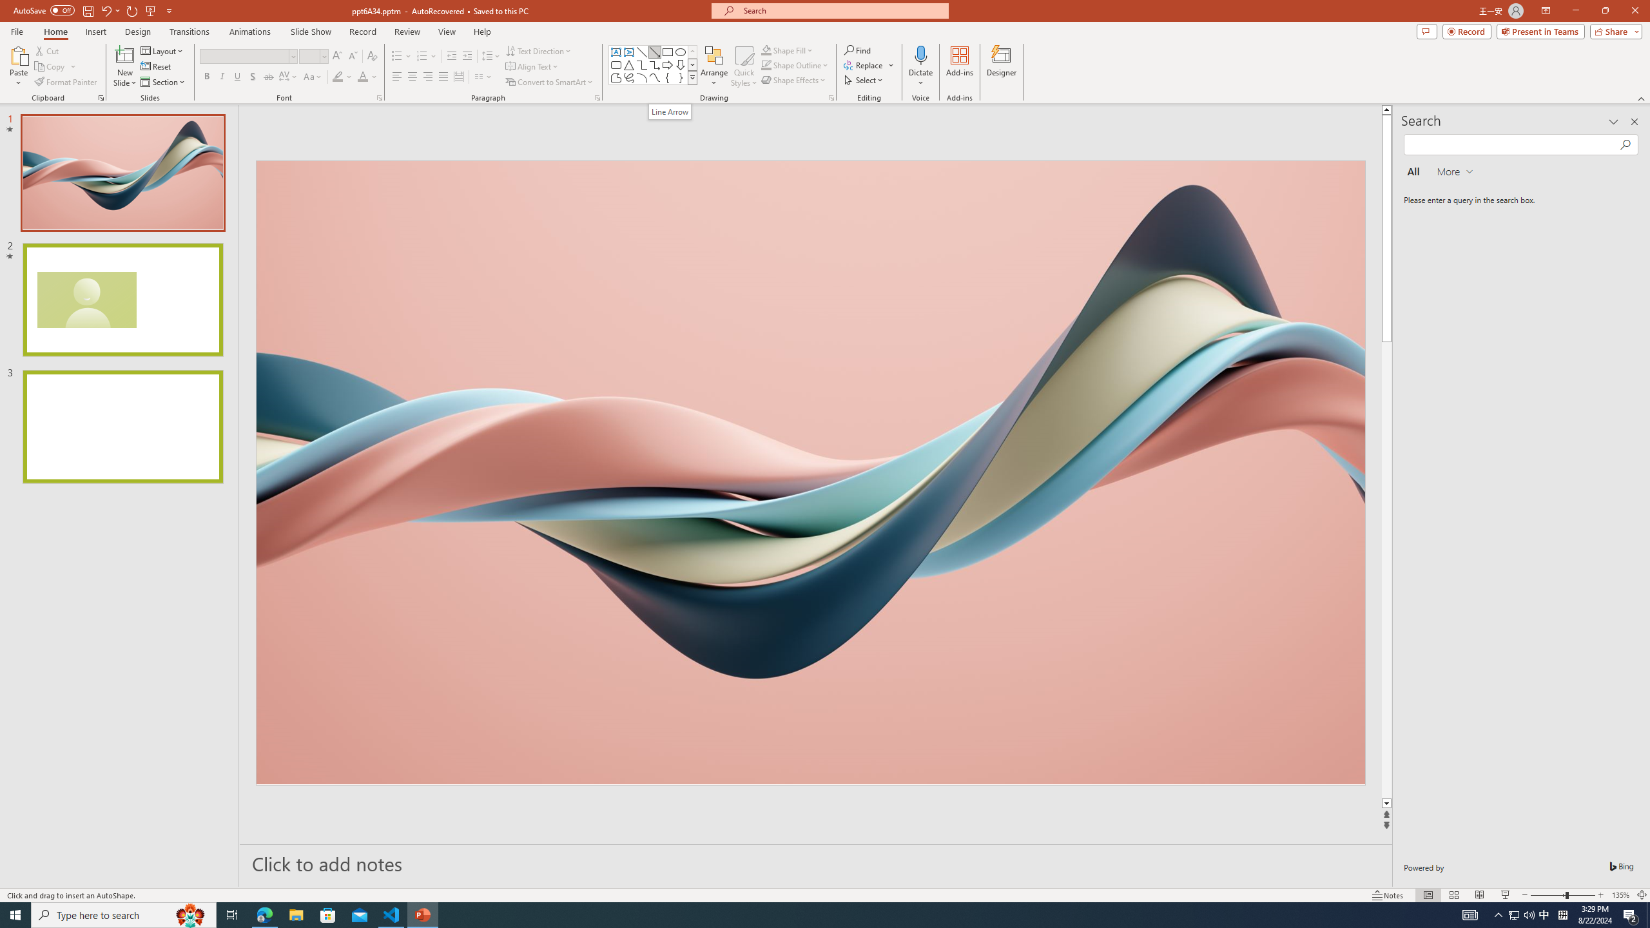  Describe the element at coordinates (681, 52) in the screenshot. I see `Oval` at that location.